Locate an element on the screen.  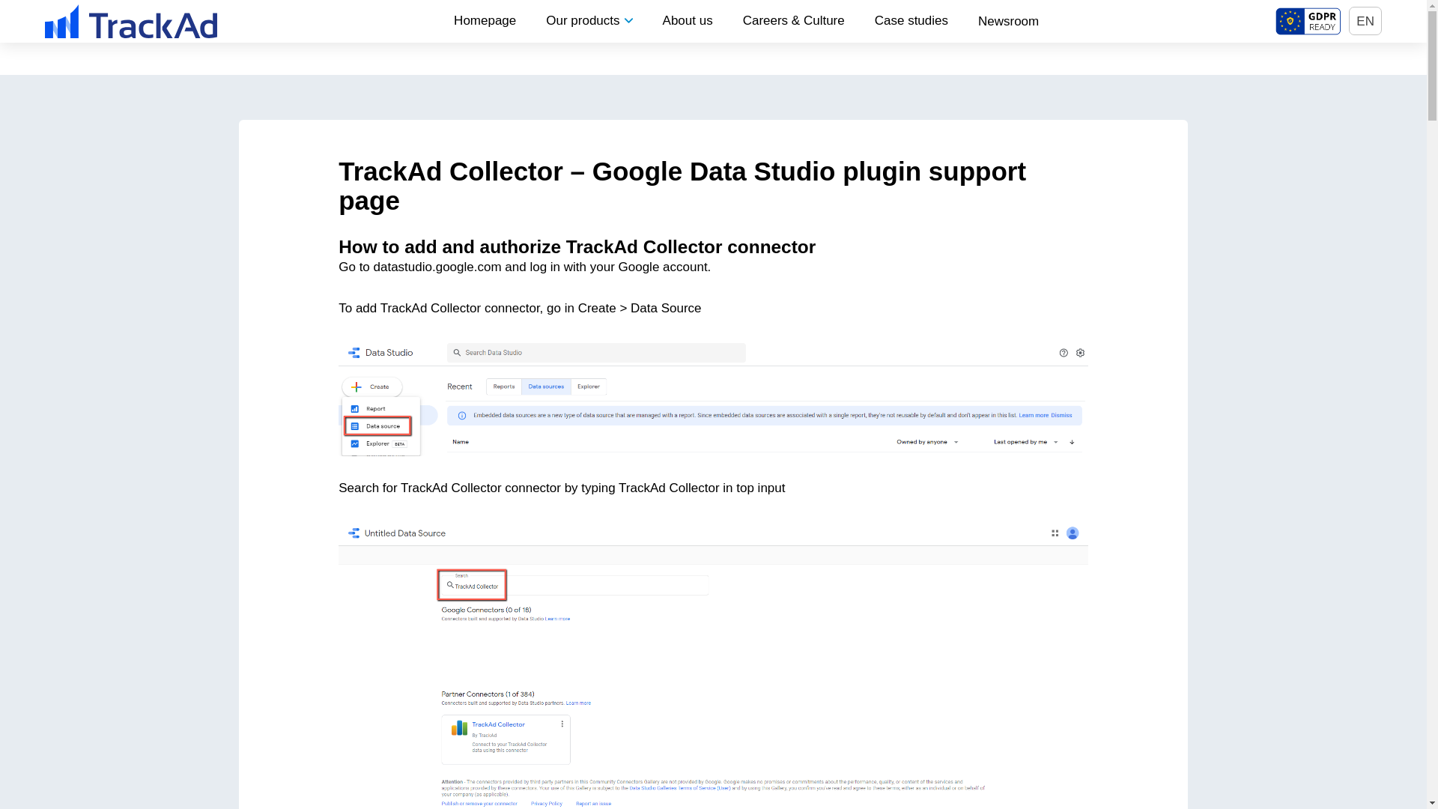
Homepage is located at coordinates (484, 20).